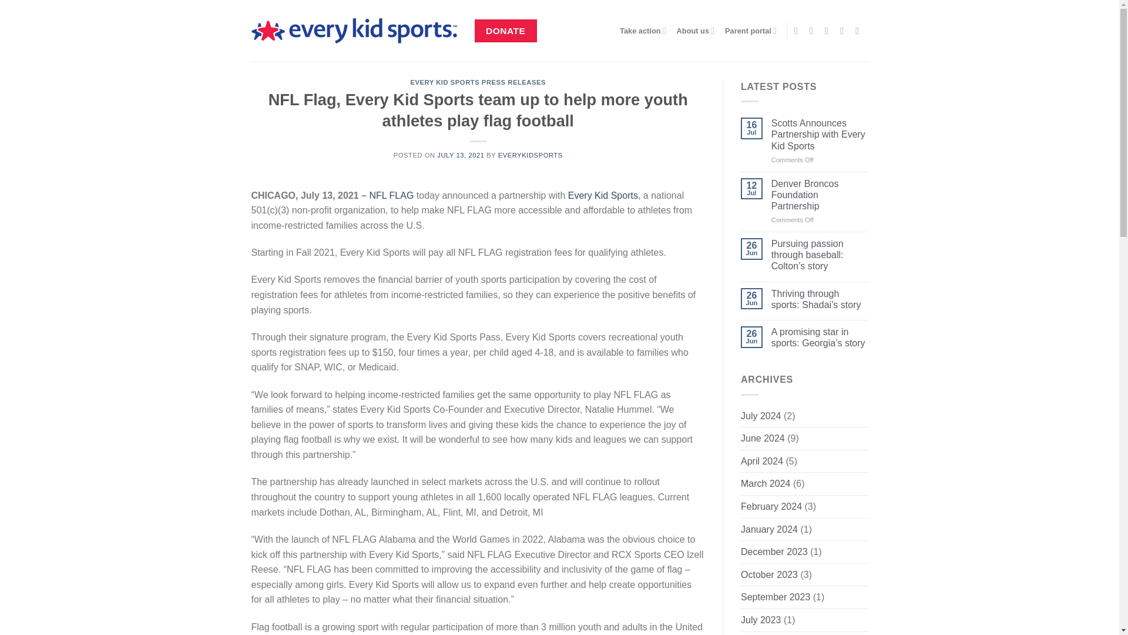 This screenshot has height=635, width=1128. Describe the element at coordinates (643, 31) in the screenshot. I see `Take action` at that location.